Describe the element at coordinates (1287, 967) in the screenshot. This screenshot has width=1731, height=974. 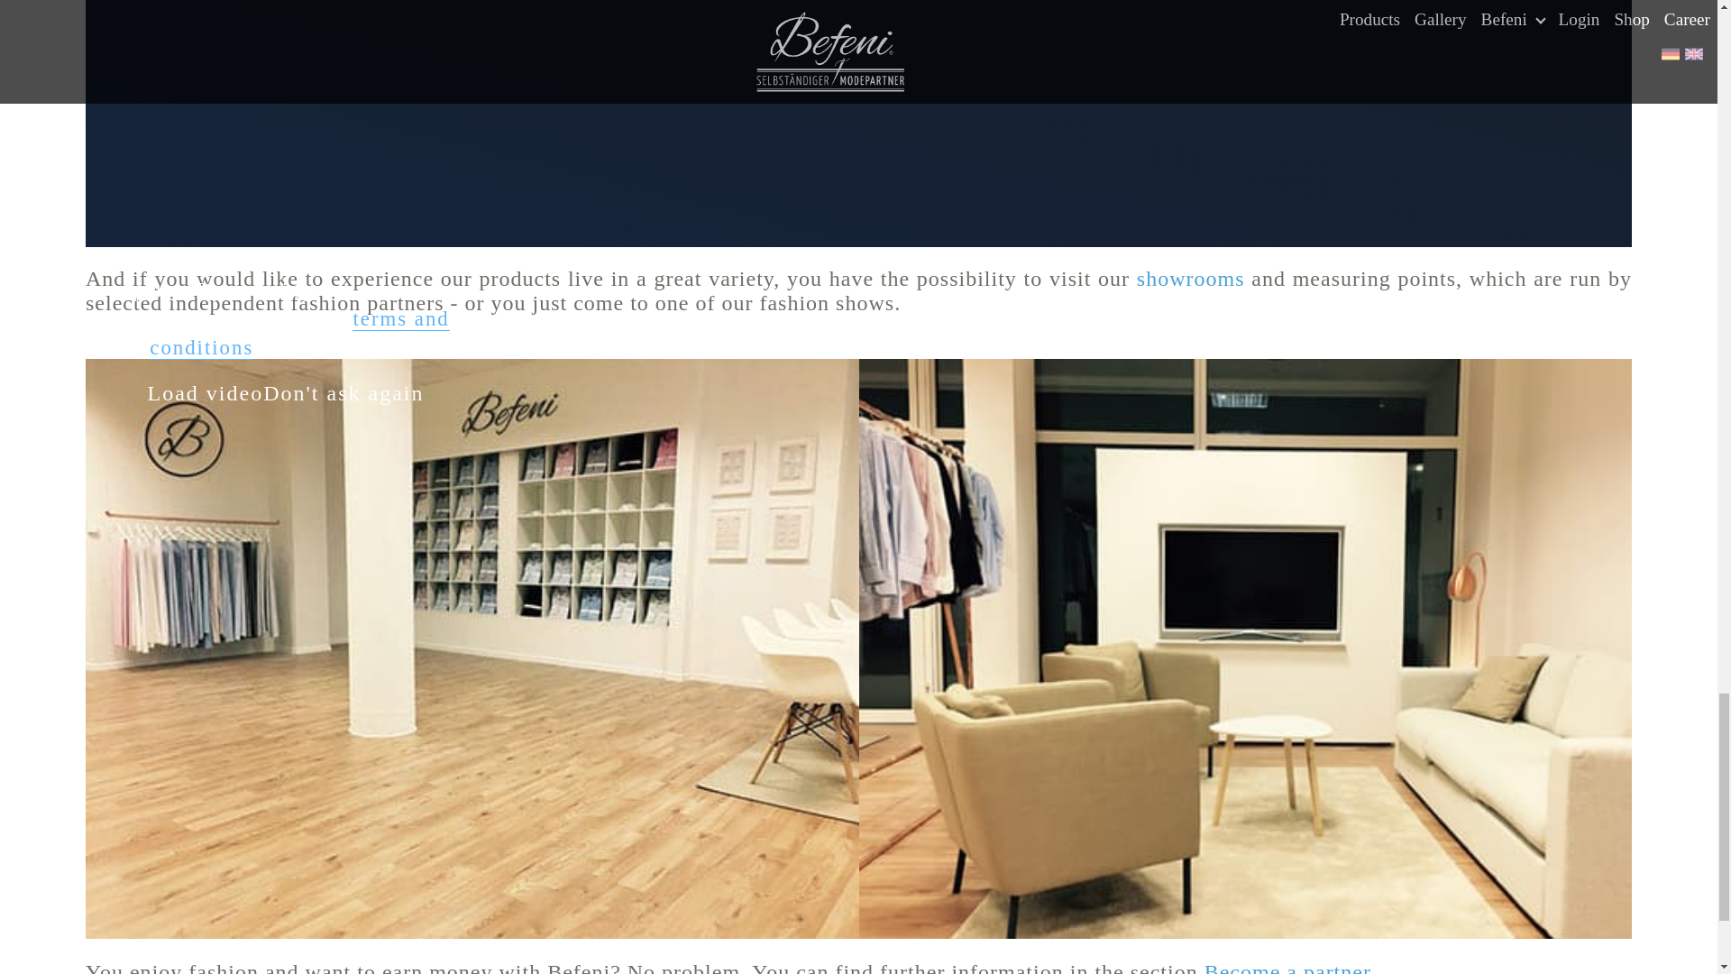
I see `Become a partner` at that location.